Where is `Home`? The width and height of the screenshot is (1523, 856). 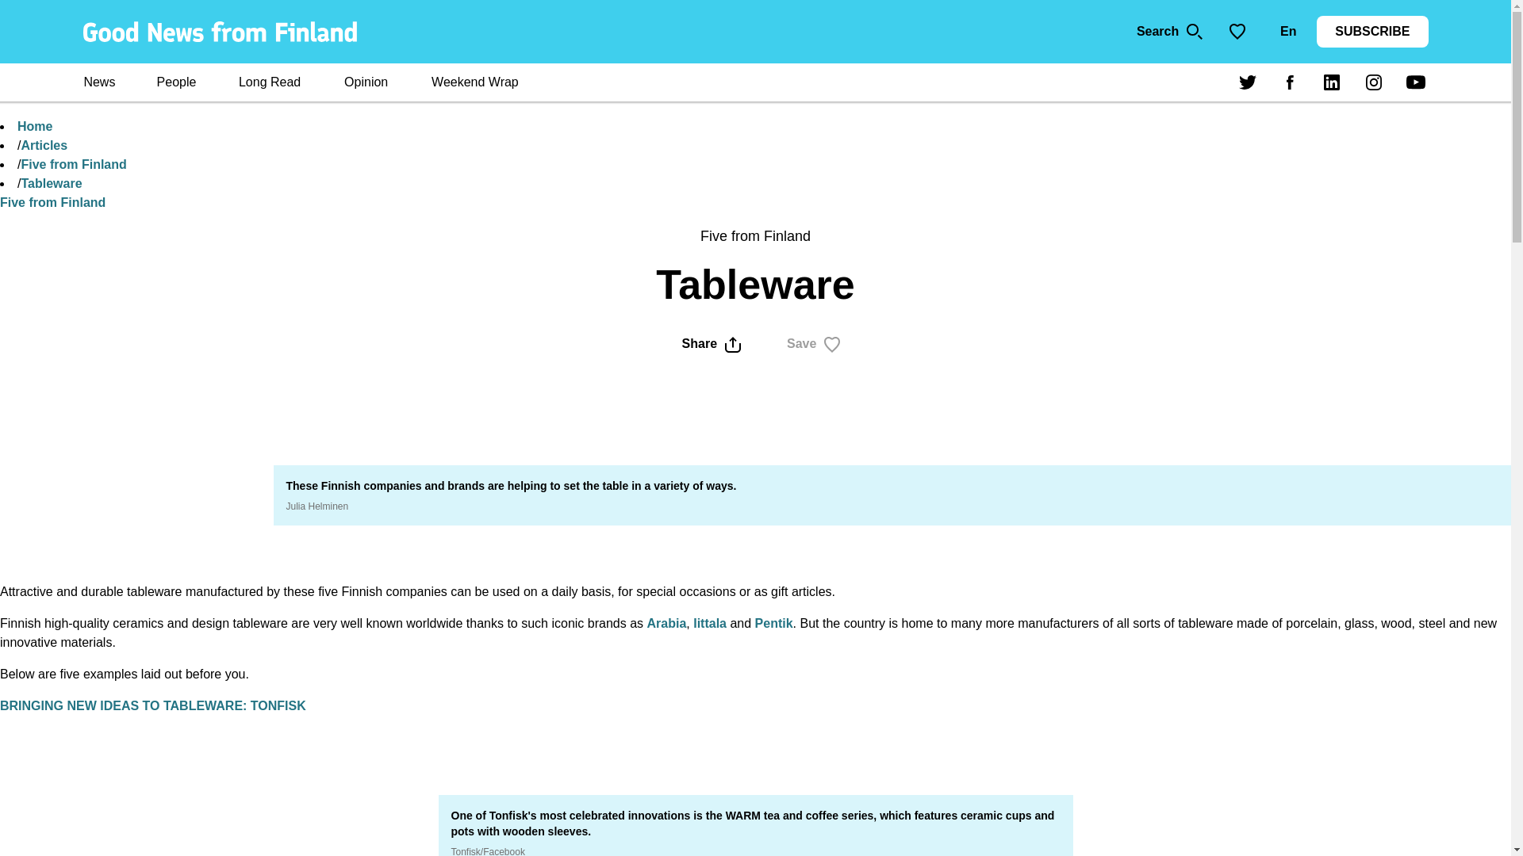 Home is located at coordinates (34, 127).